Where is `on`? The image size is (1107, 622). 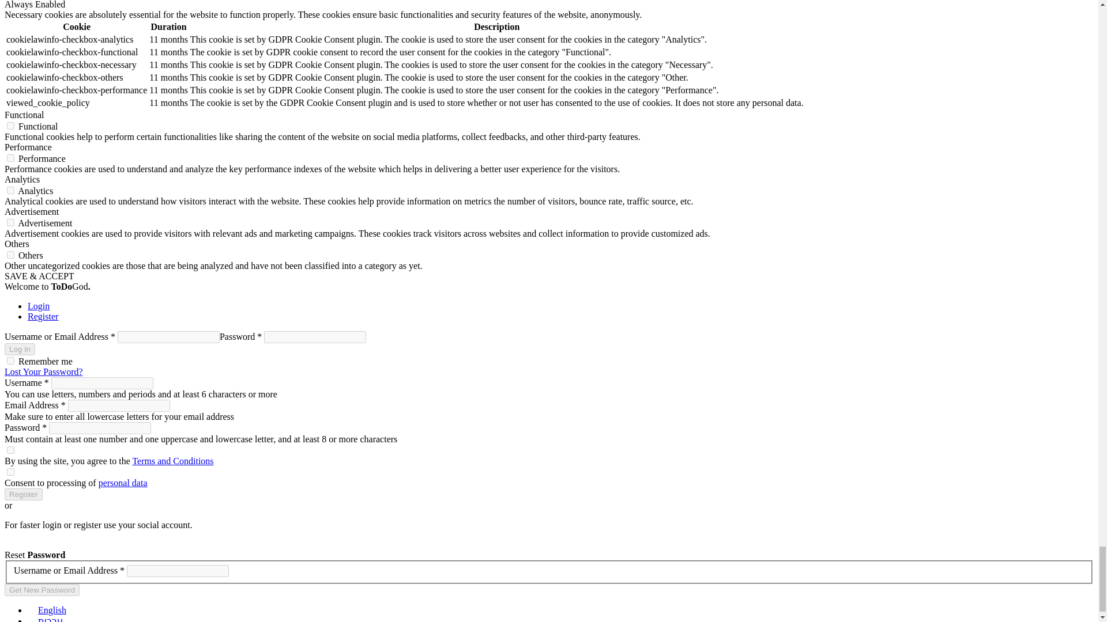 on is located at coordinates (10, 255).